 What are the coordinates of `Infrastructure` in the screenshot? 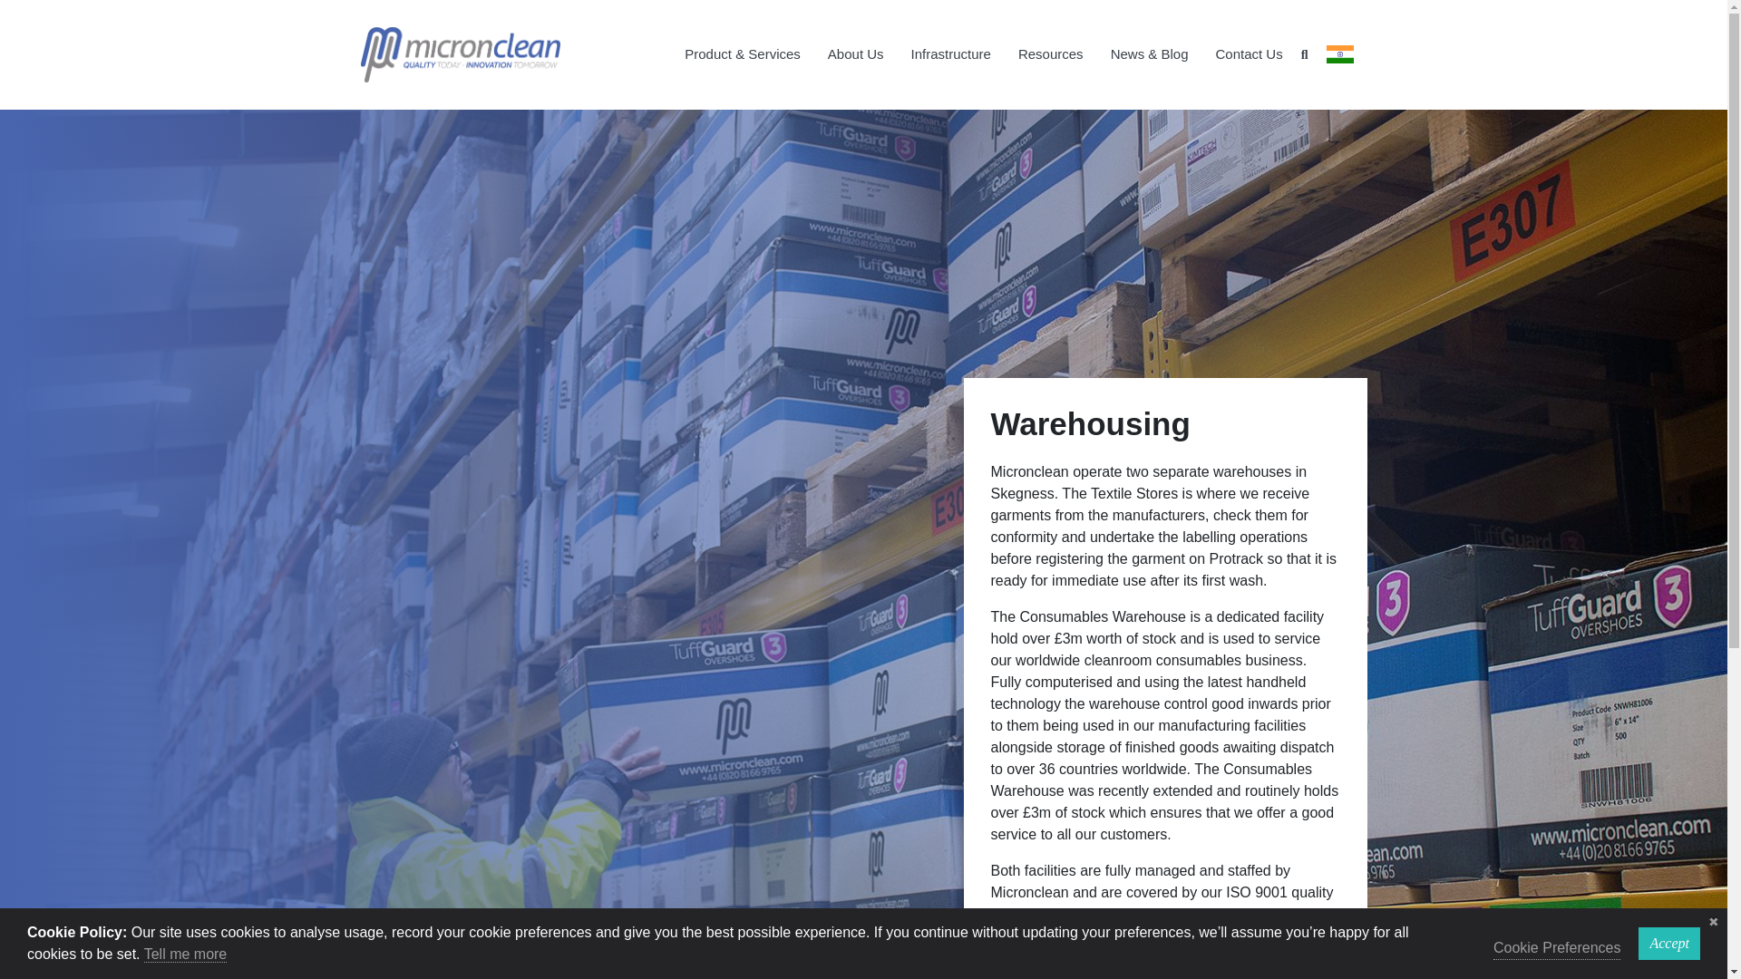 It's located at (950, 54).